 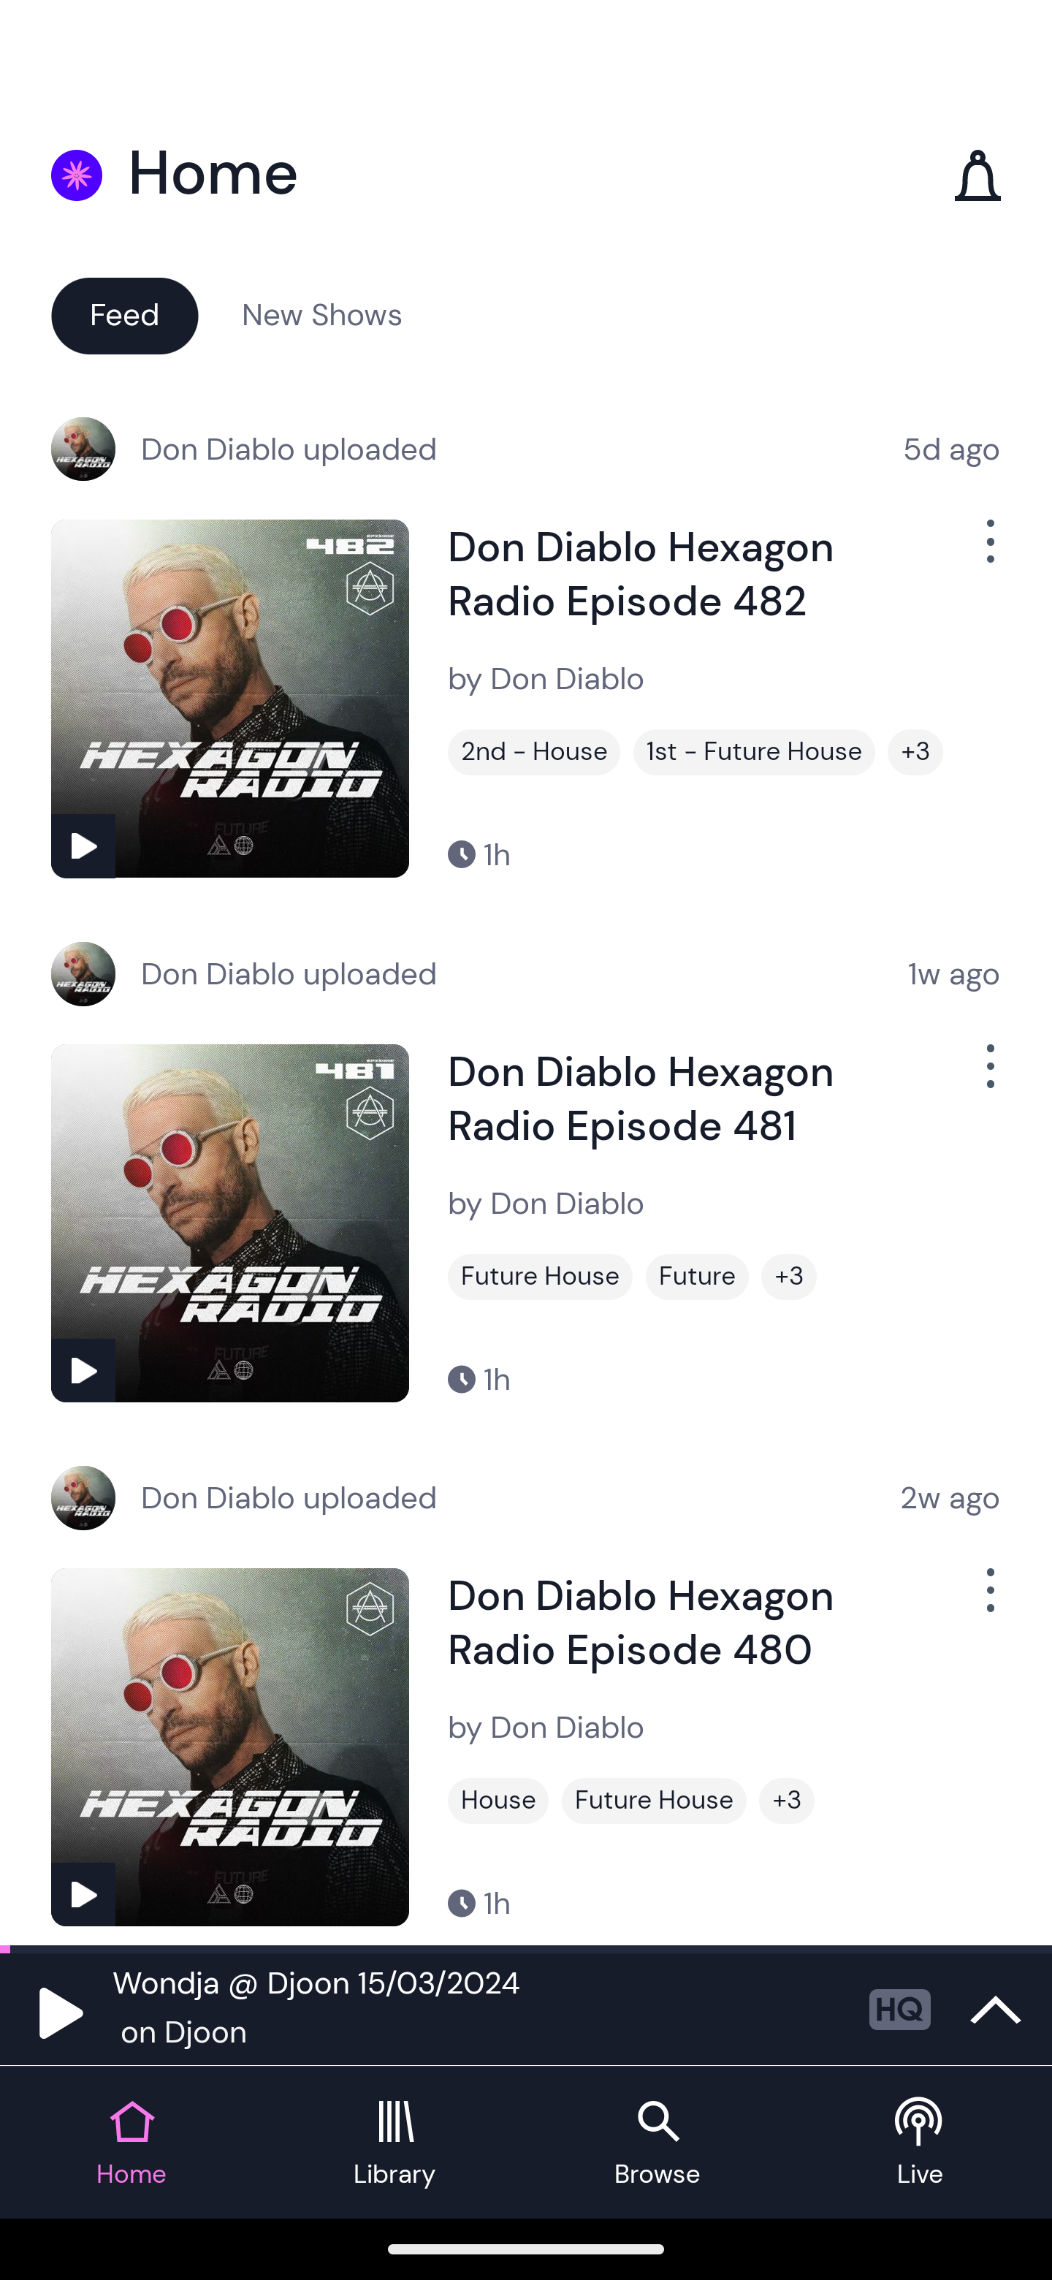 I want to click on Show Options Menu Button, so click(x=988, y=552).